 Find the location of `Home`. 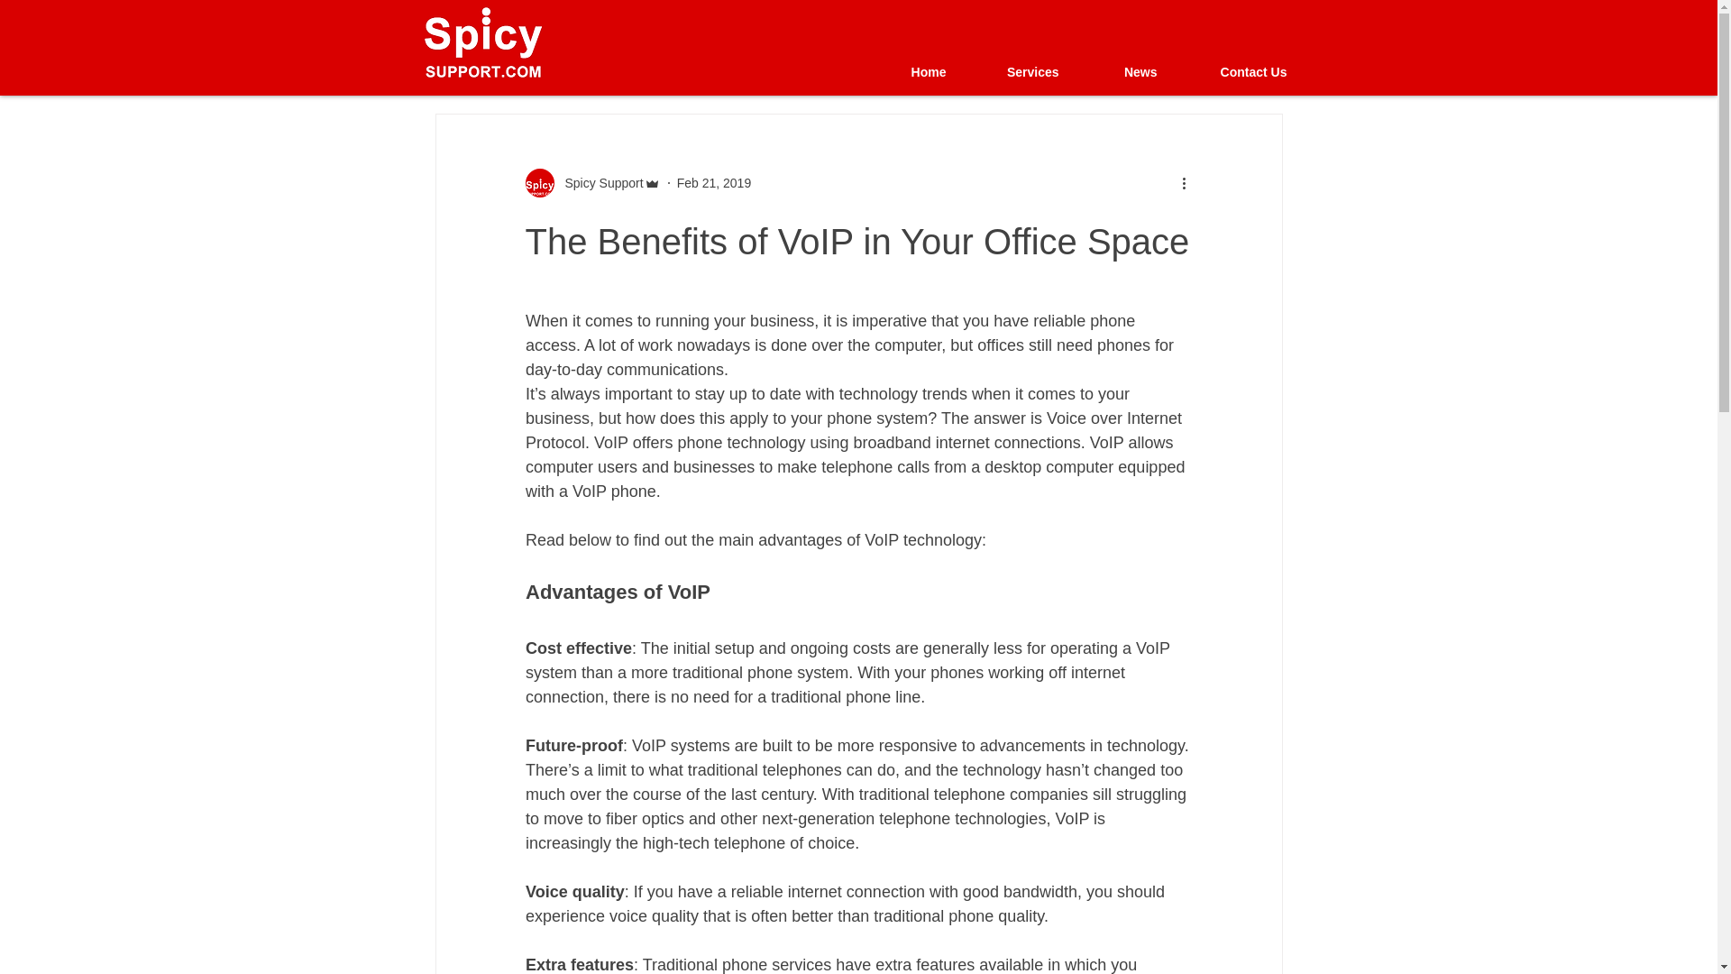

Home is located at coordinates (909, 71).